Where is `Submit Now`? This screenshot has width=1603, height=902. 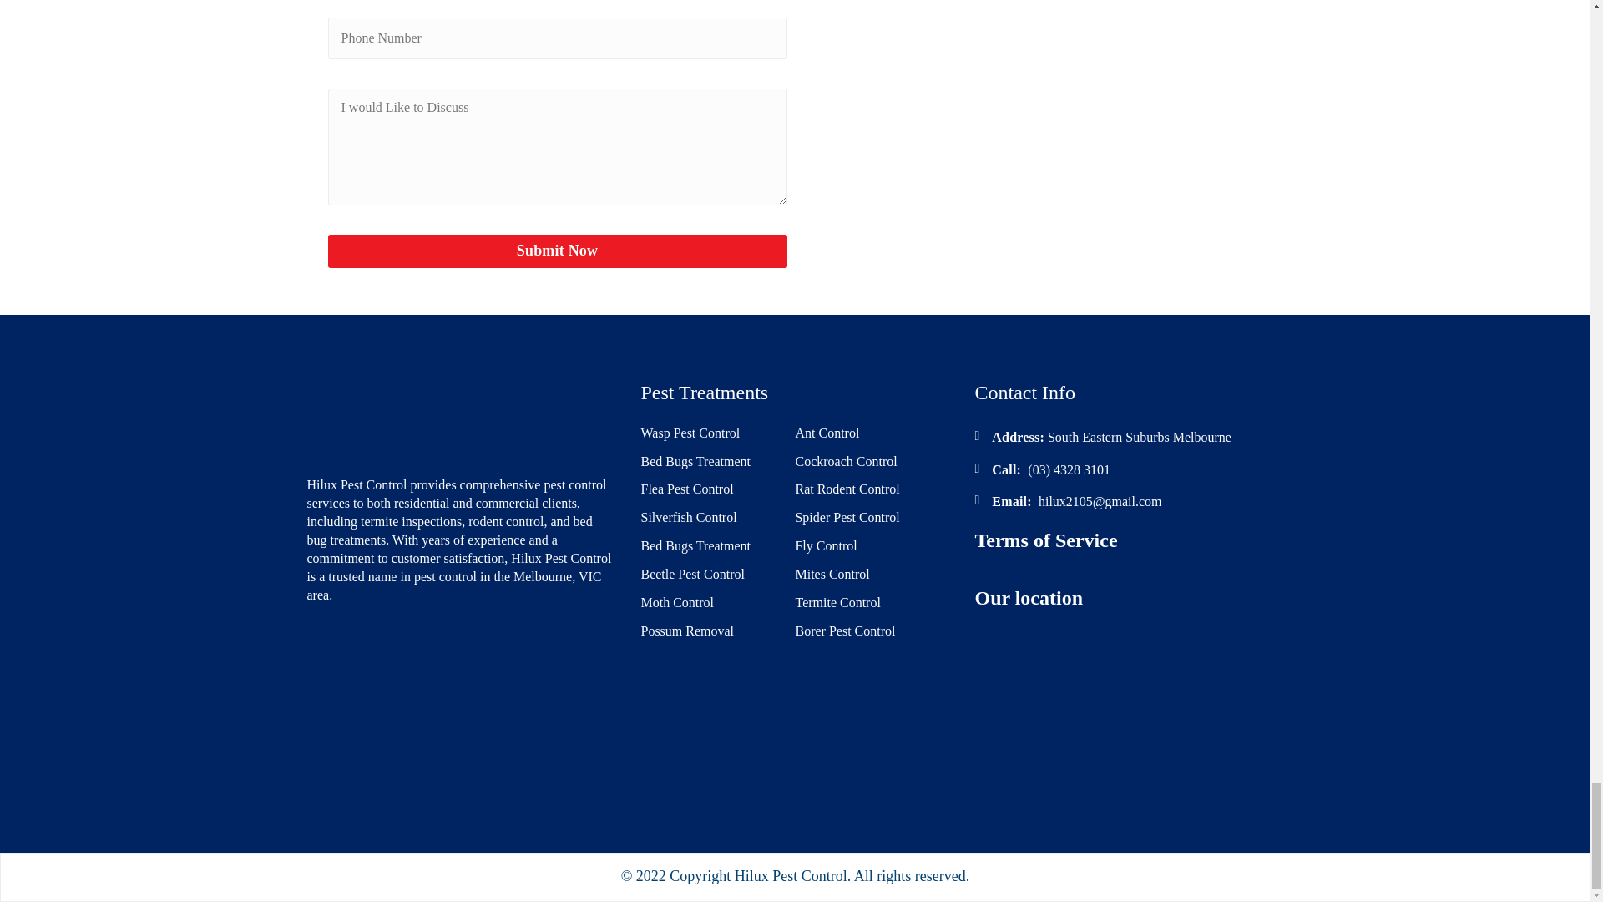 Submit Now is located at coordinates (556, 251).